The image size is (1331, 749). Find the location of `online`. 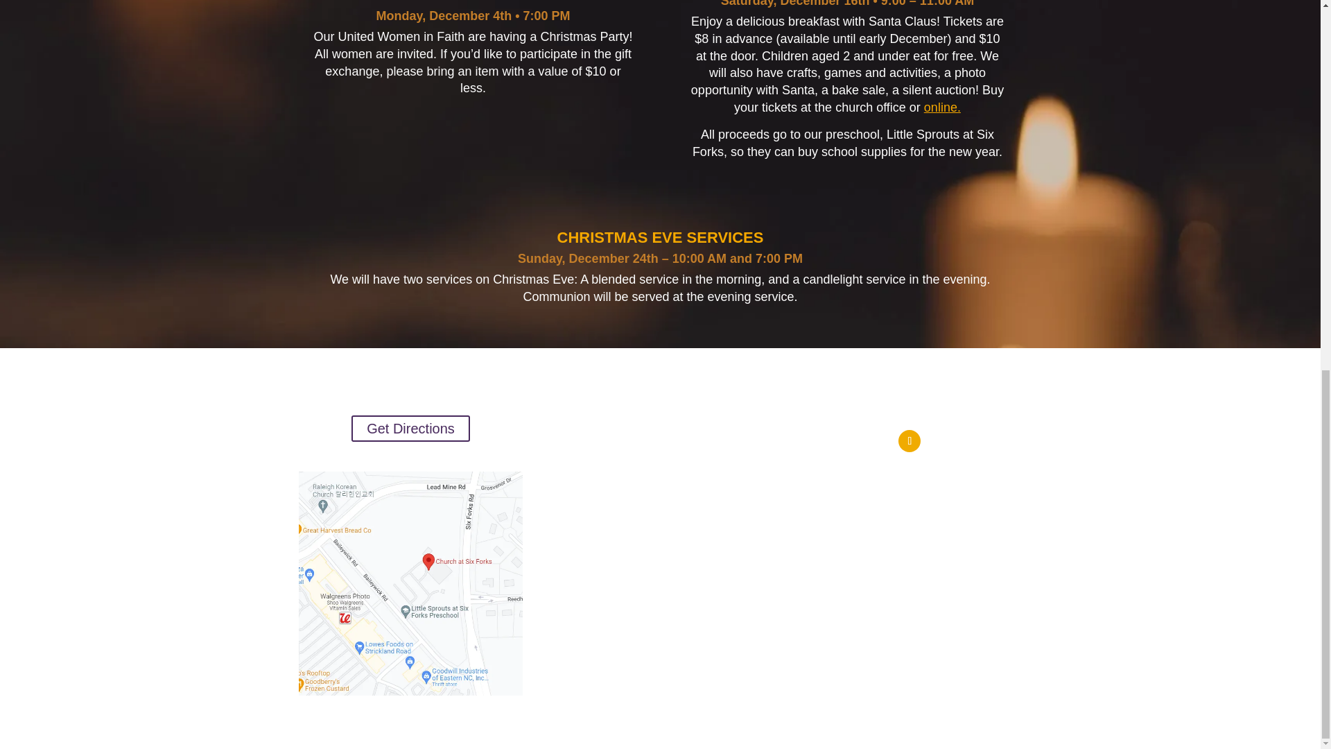

online is located at coordinates (940, 107).